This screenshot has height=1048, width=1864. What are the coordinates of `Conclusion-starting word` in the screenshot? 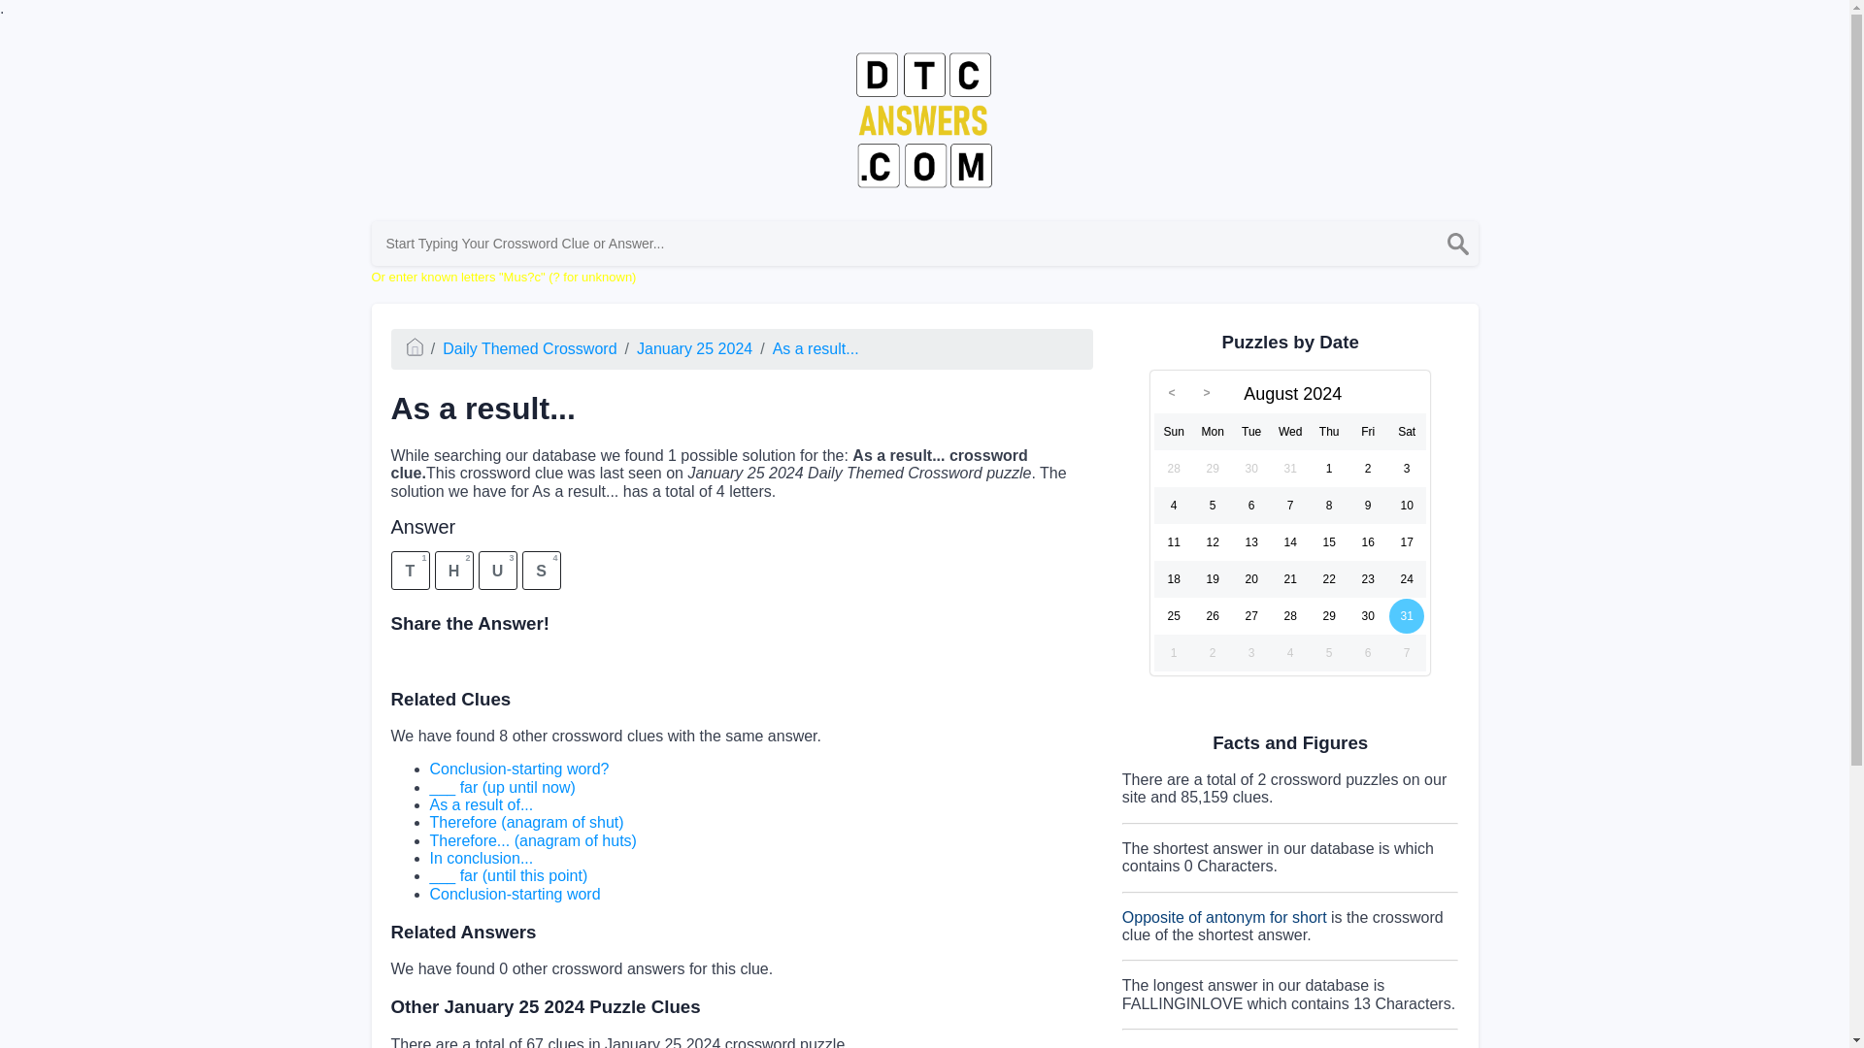 It's located at (515, 893).